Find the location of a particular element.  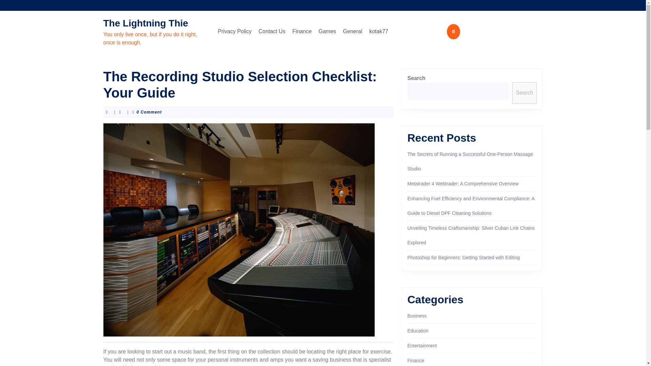

Entertainment is located at coordinates (422, 346).